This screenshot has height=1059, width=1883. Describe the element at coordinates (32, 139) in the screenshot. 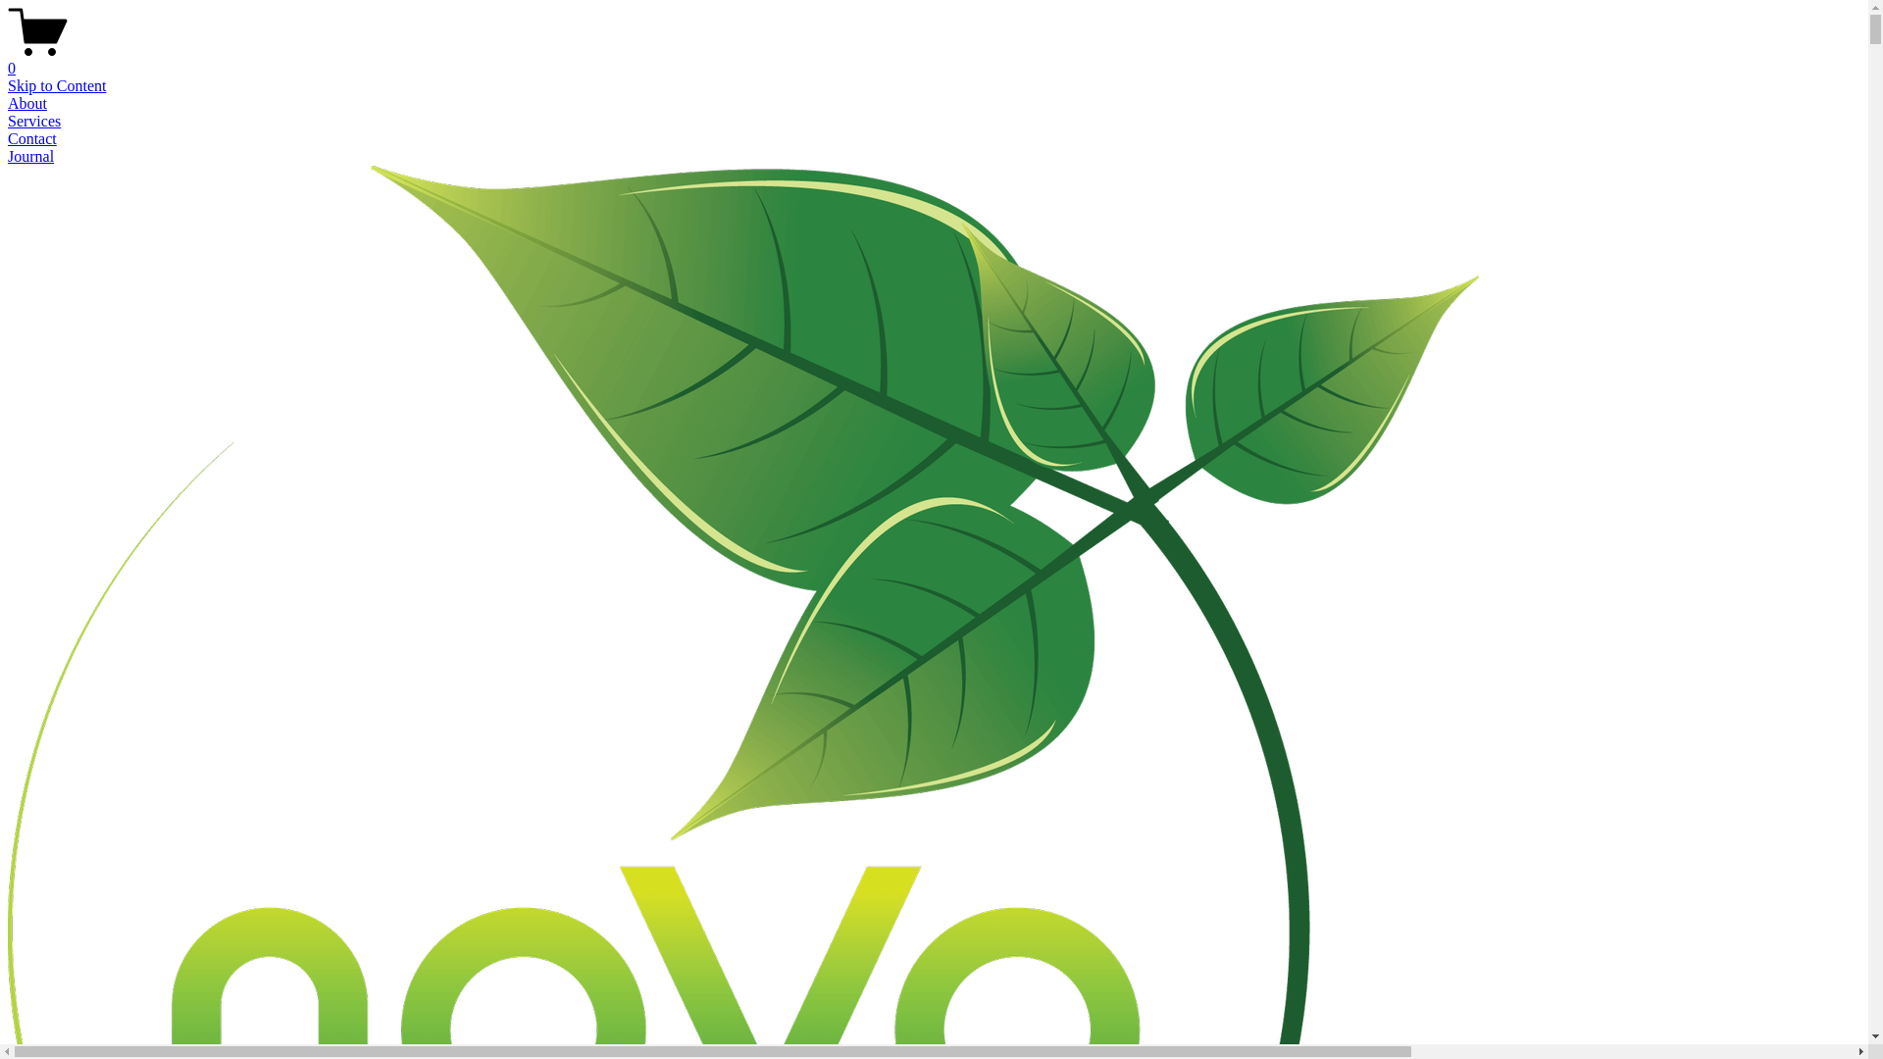

I see `Contact` at that location.